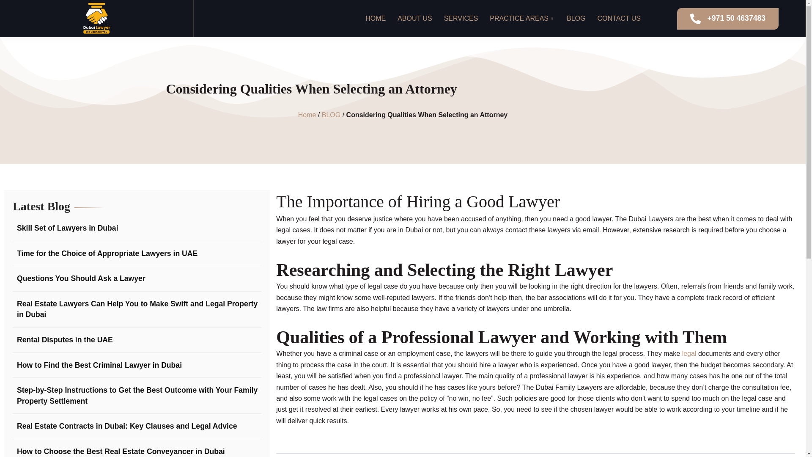 Image resolution: width=812 pixels, height=457 pixels. What do you see at coordinates (689, 353) in the screenshot?
I see `legal` at bounding box center [689, 353].